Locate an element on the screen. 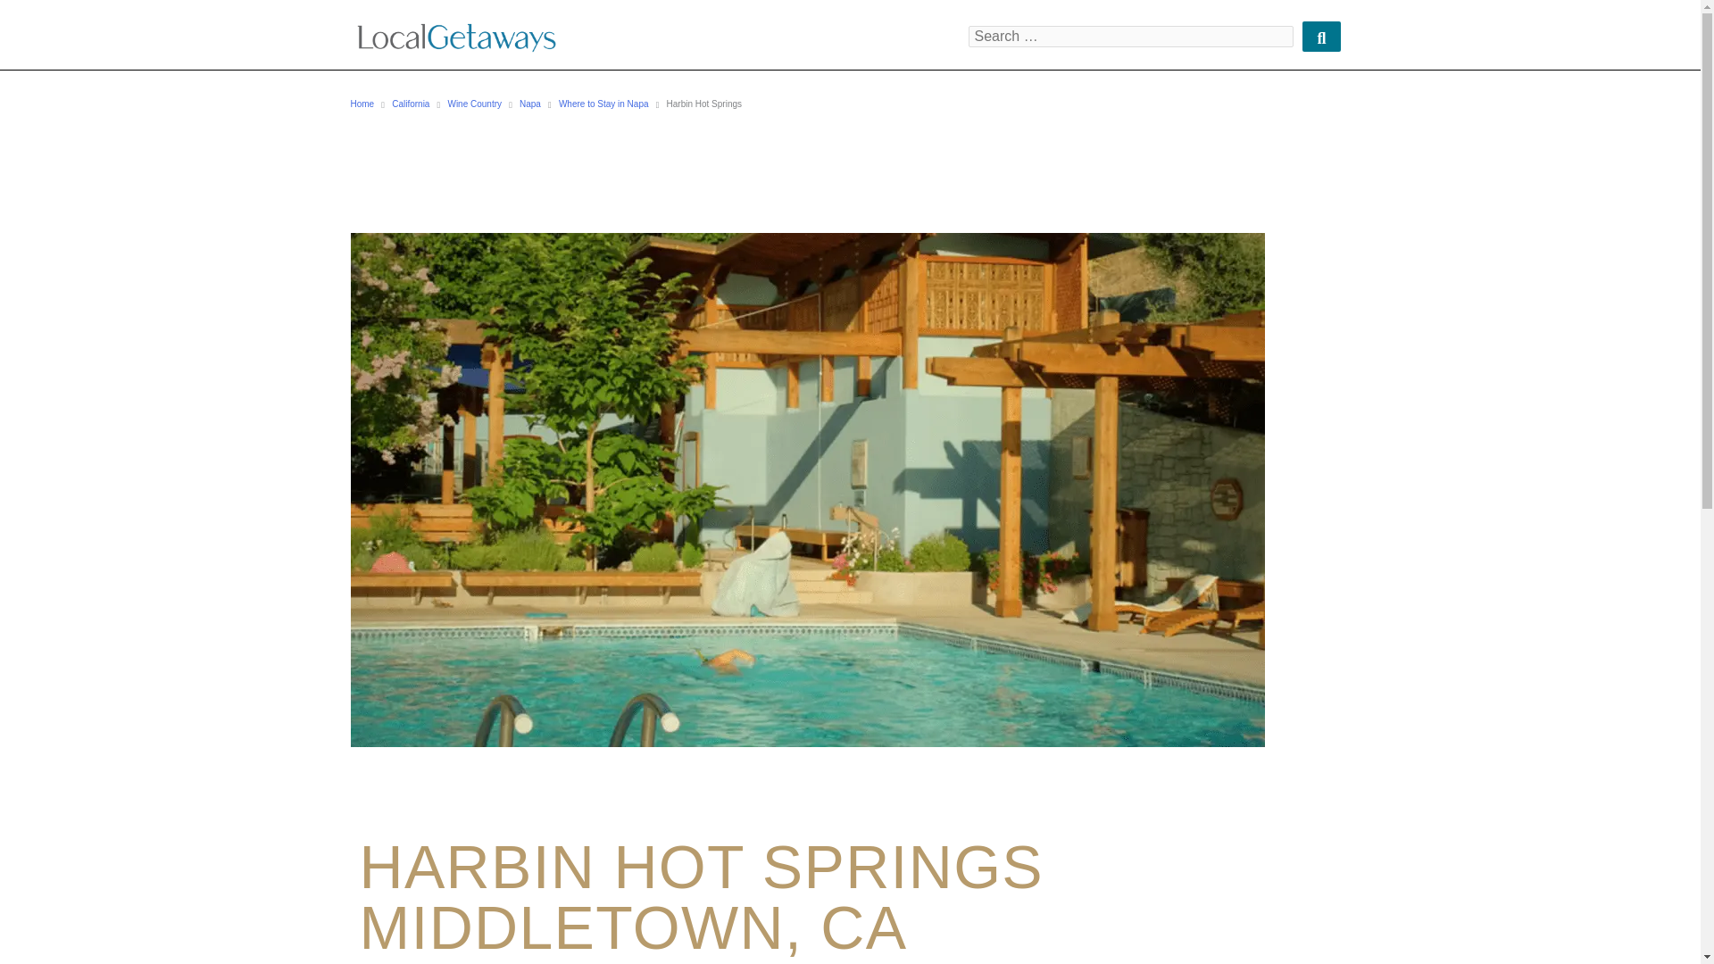  California is located at coordinates (411, 105).